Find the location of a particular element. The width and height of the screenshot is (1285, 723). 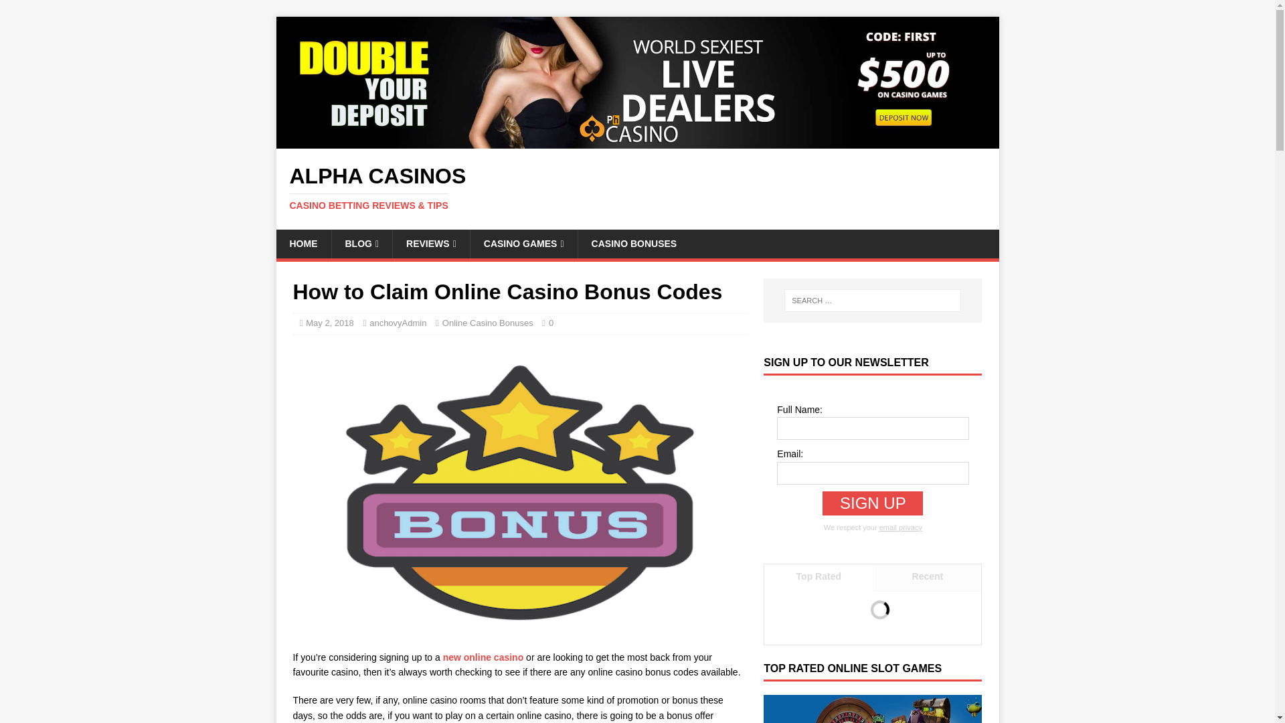

Alpha Casinos is located at coordinates (637, 141).